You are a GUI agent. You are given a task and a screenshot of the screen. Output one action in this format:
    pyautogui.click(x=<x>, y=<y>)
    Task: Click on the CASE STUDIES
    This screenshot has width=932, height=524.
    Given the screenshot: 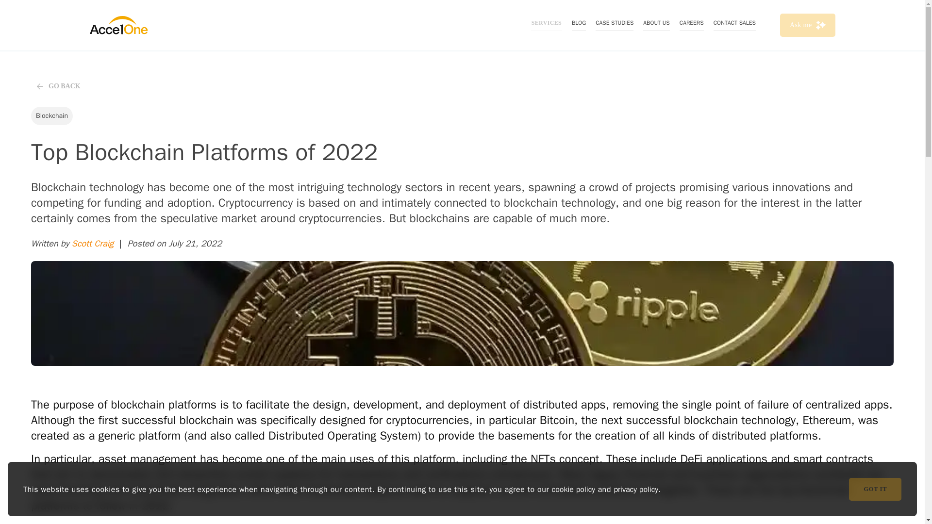 What is the action you would take?
    pyautogui.click(x=615, y=25)
    